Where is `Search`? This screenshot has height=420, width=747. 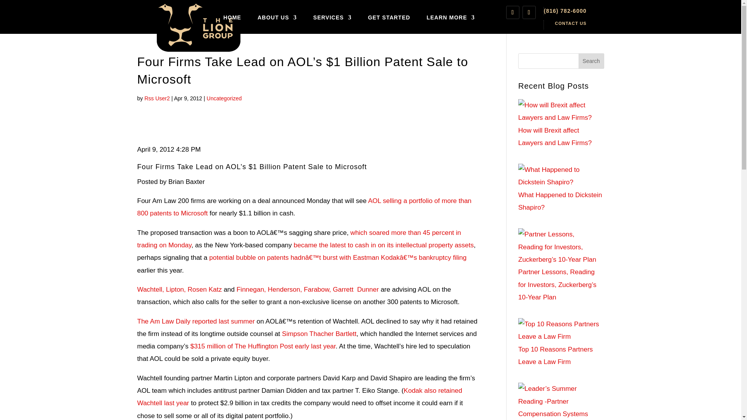 Search is located at coordinates (591, 61).